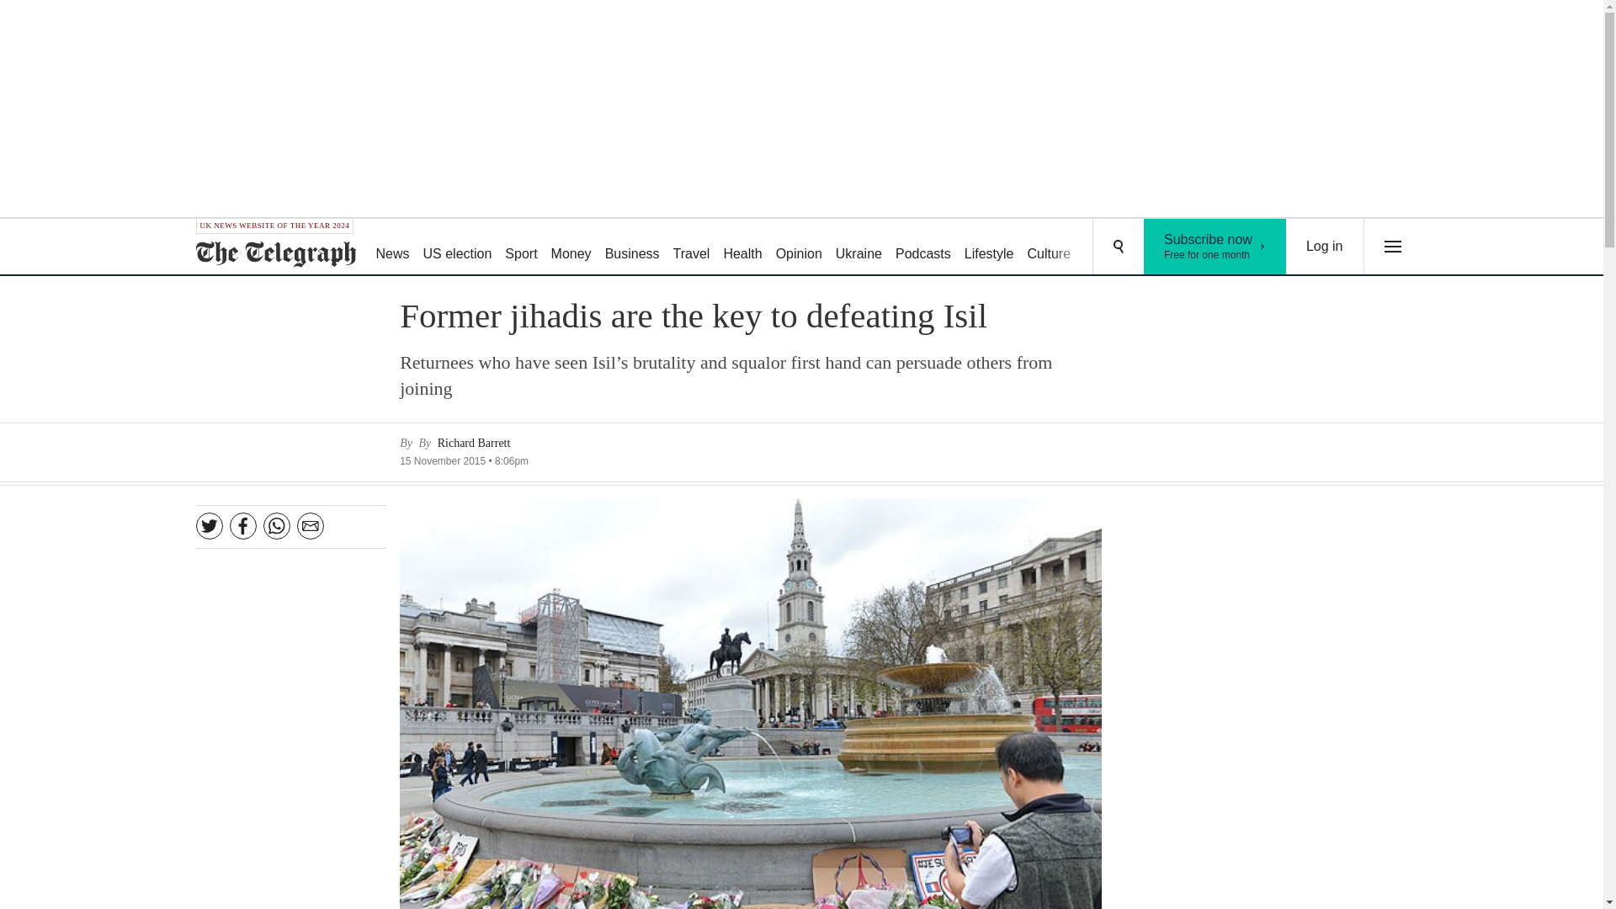  Describe the element at coordinates (692, 247) in the screenshot. I see `Travel` at that location.